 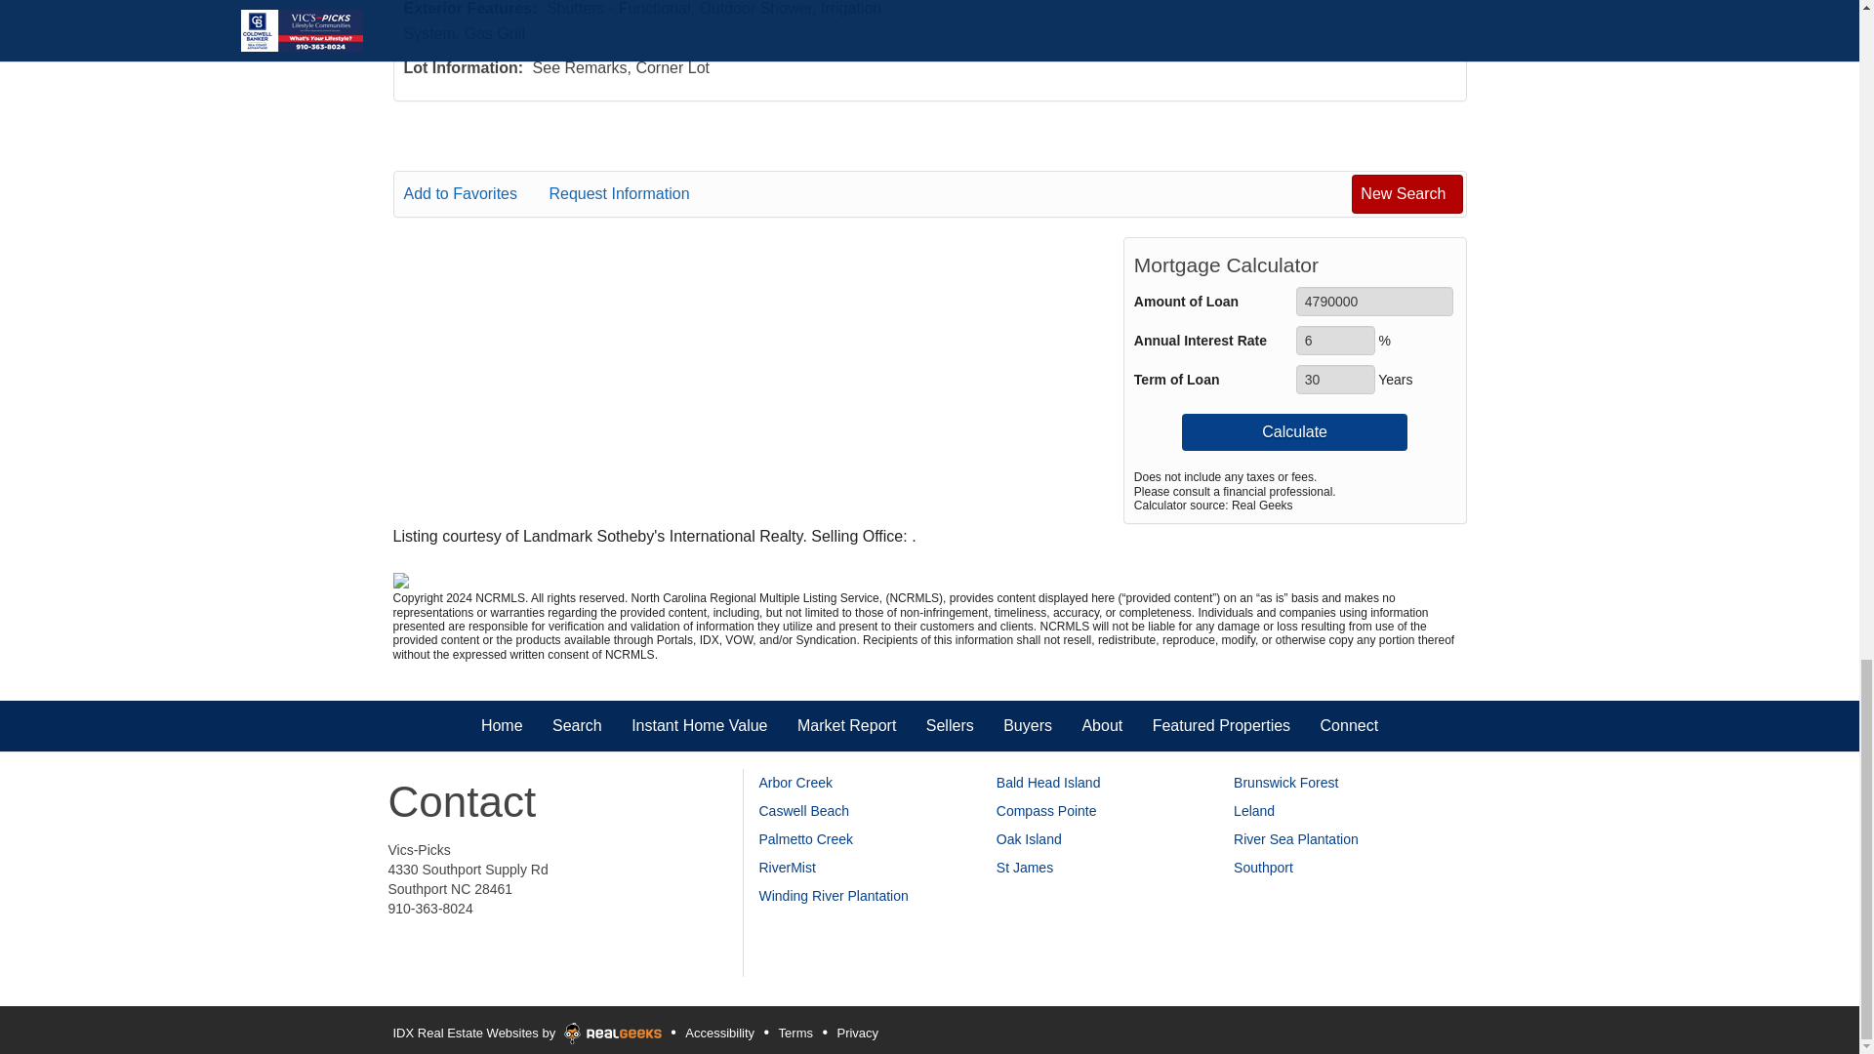 What do you see at coordinates (1335, 379) in the screenshot?
I see `30` at bounding box center [1335, 379].